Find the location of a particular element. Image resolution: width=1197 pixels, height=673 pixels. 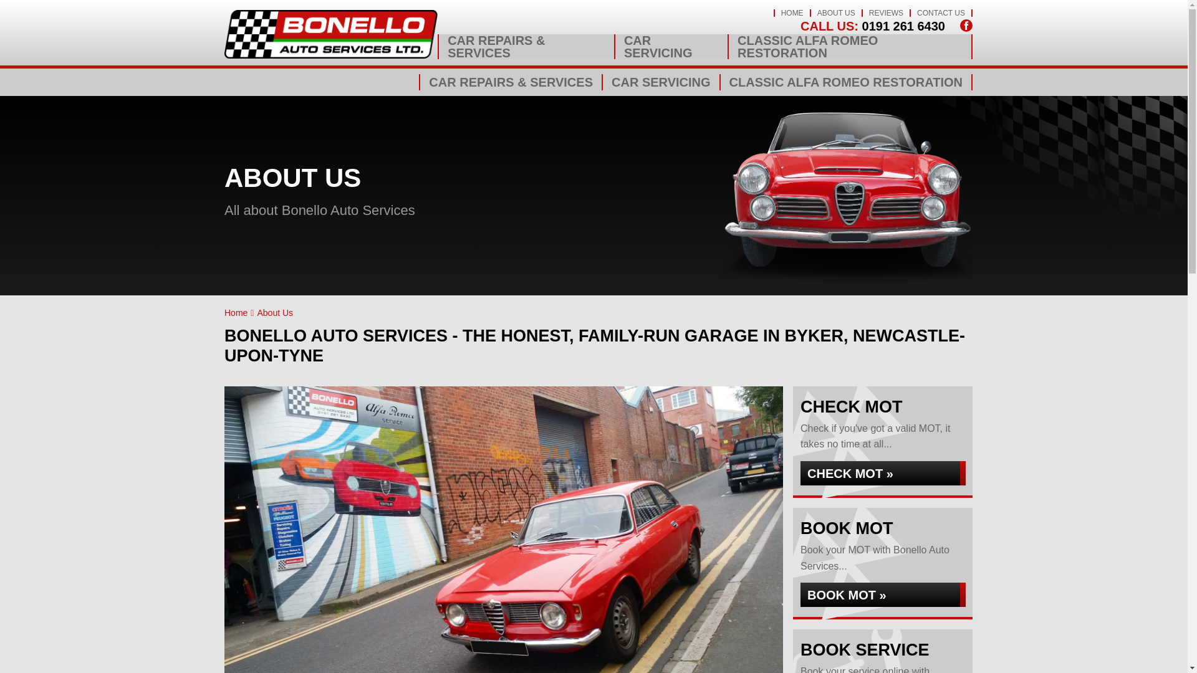

CALL US: 0191 261 6430 is located at coordinates (873, 26).